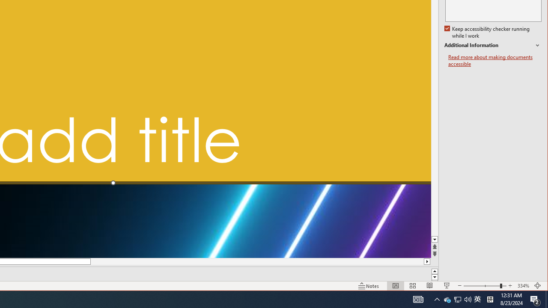 Image resolution: width=548 pixels, height=308 pixels. Describe the element at coordinates (490, 299) in the screenshot. I see `Tray Input Indicator - Chinese (Simplified, China)` at that location.